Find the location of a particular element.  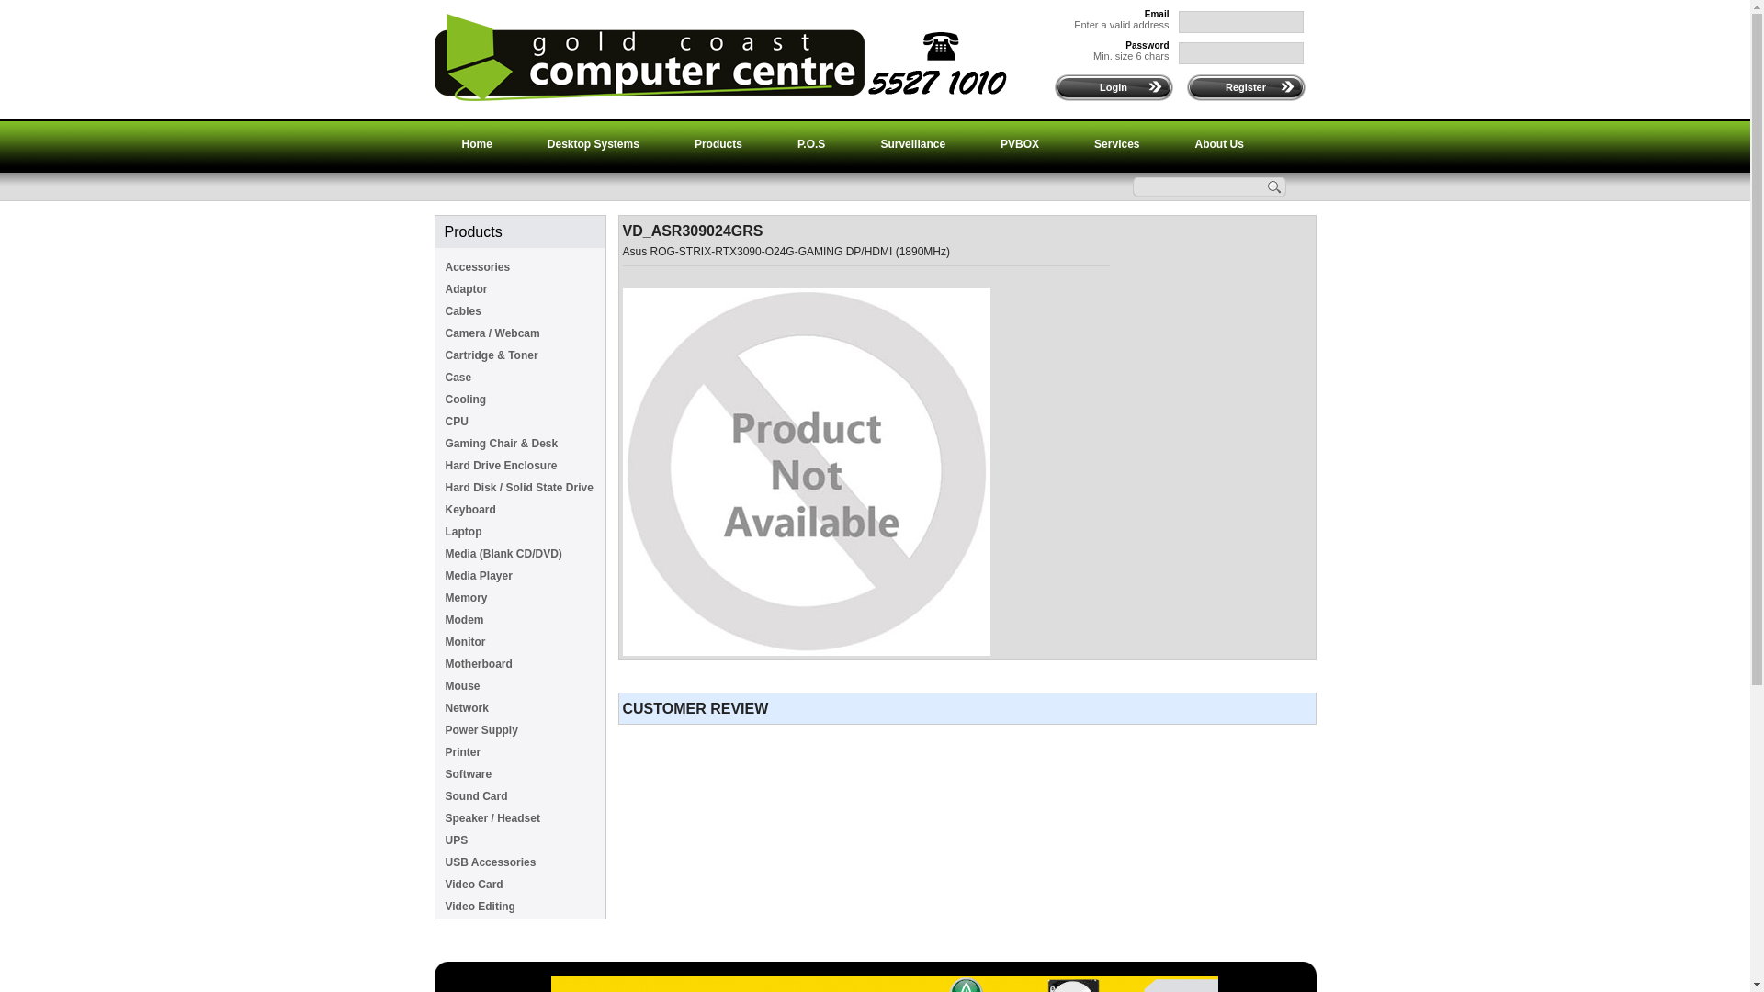

Memory is located at coordinates (524, 598).